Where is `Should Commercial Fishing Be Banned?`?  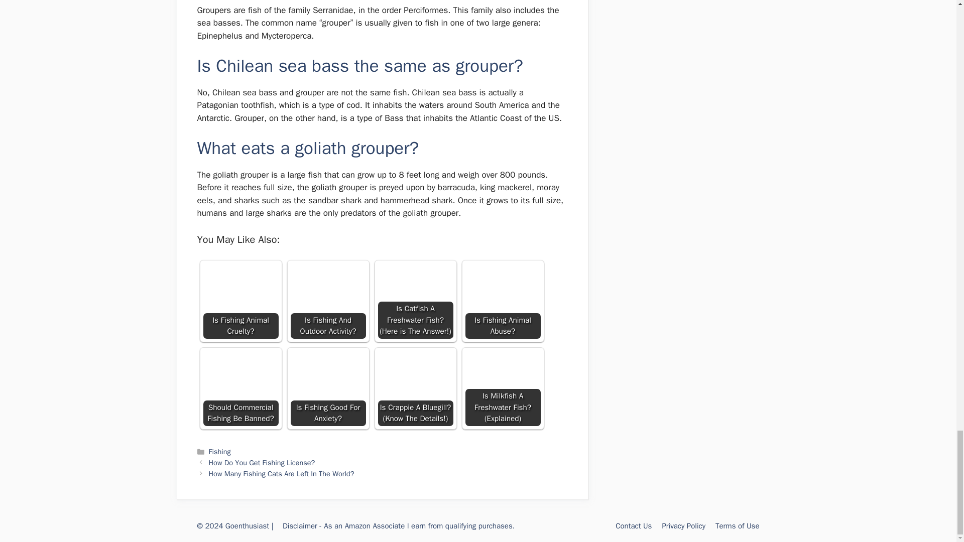 Should Commercial Fishing Be Banned? is located at coordinates (240, 388).